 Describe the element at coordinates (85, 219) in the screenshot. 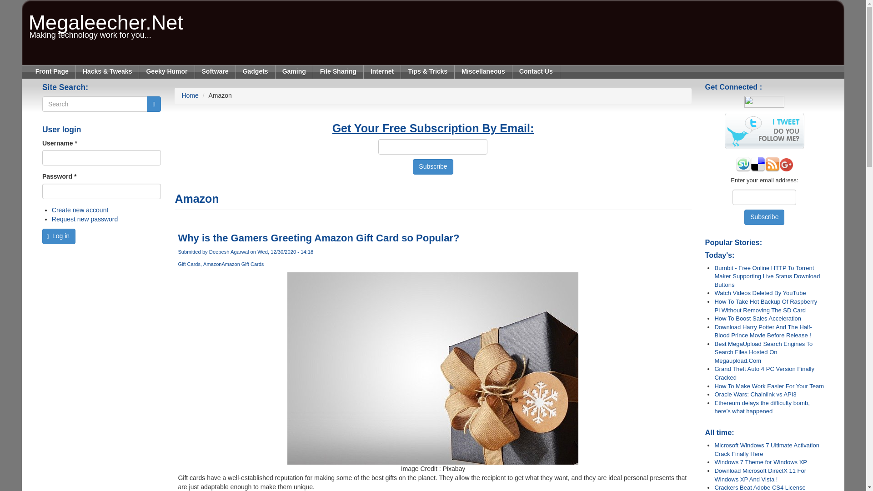

I see `Request new password via e-mail.` at that location.